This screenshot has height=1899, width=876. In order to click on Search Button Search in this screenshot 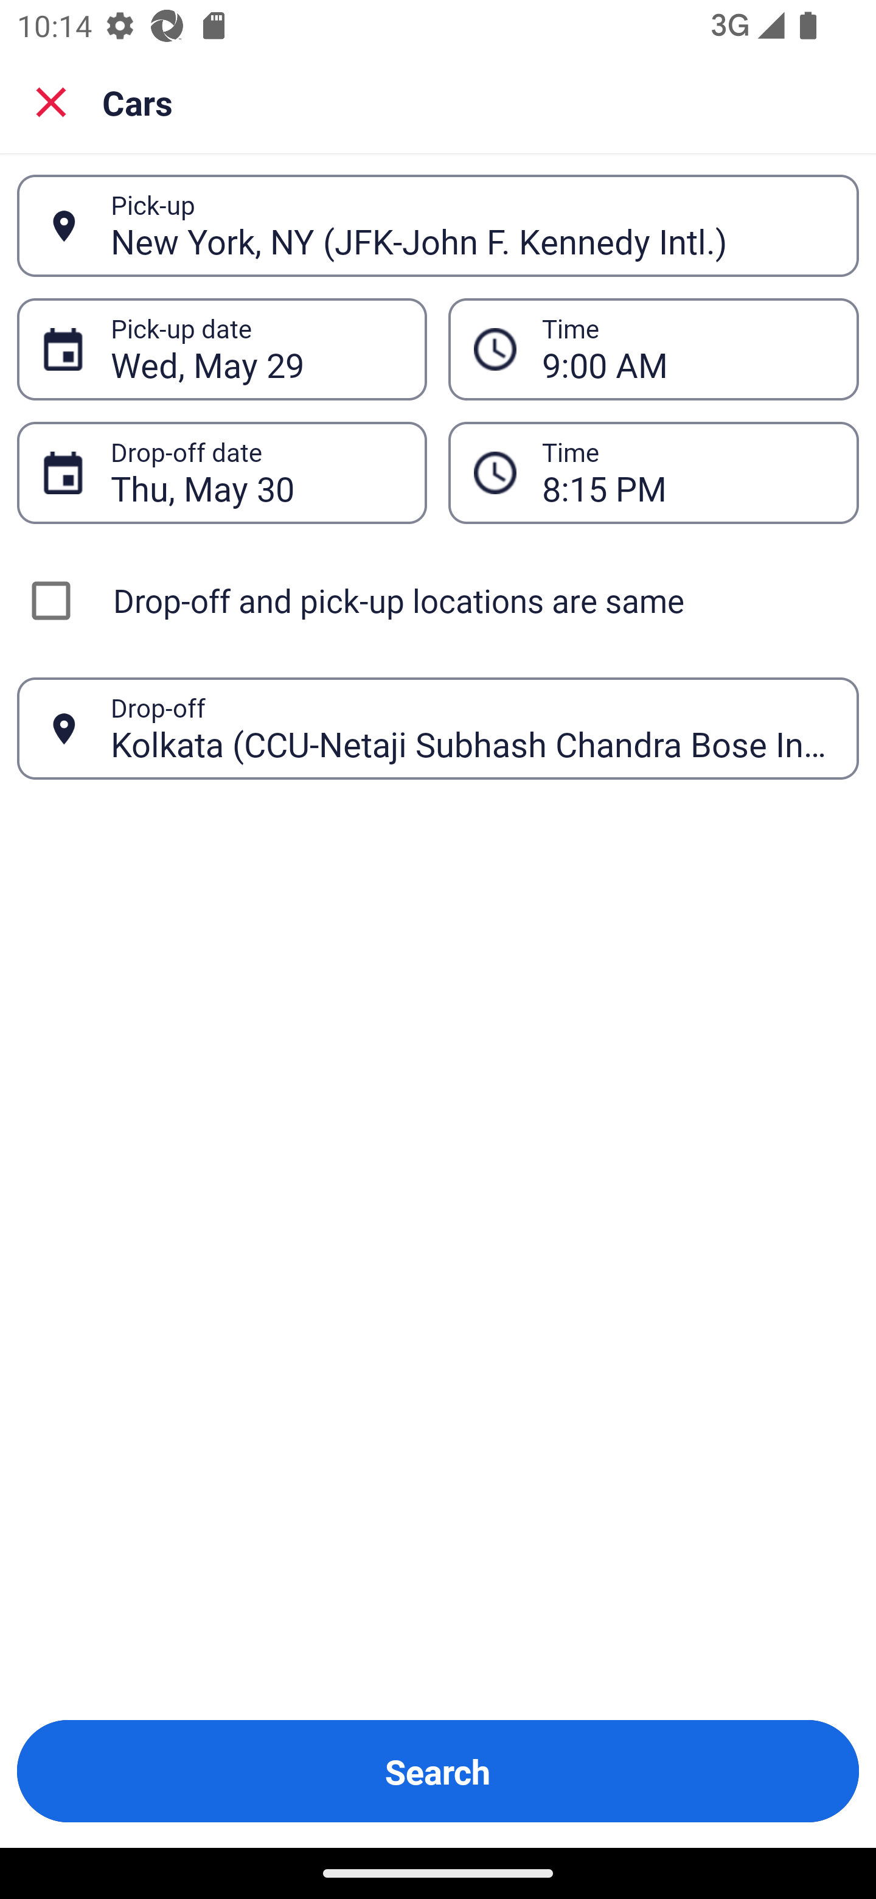, I will do `click(438, 1771)`.